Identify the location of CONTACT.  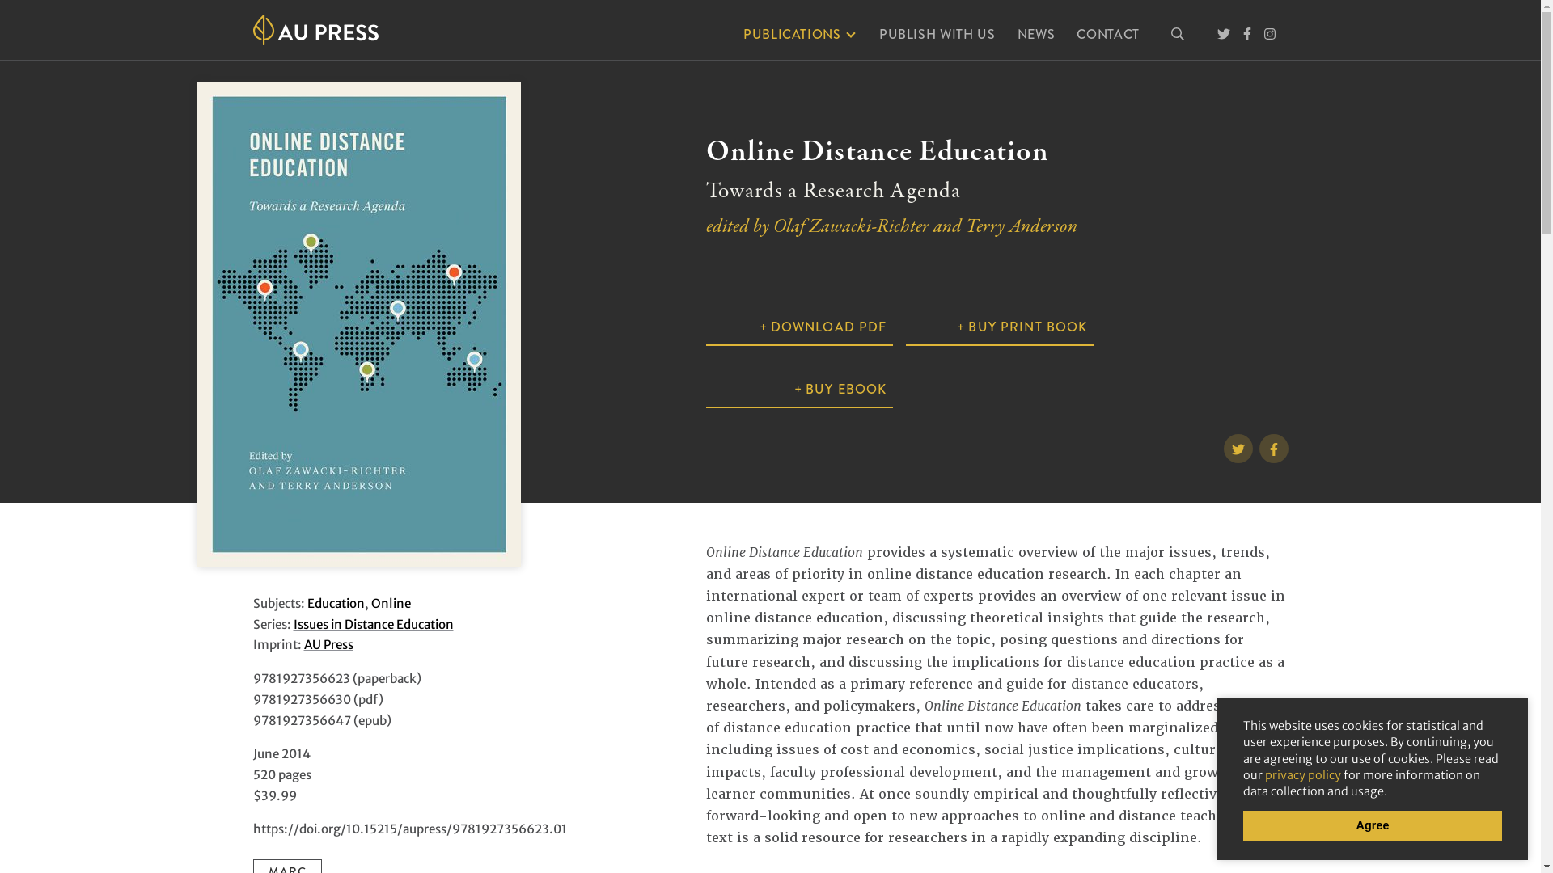
(1108, 35).